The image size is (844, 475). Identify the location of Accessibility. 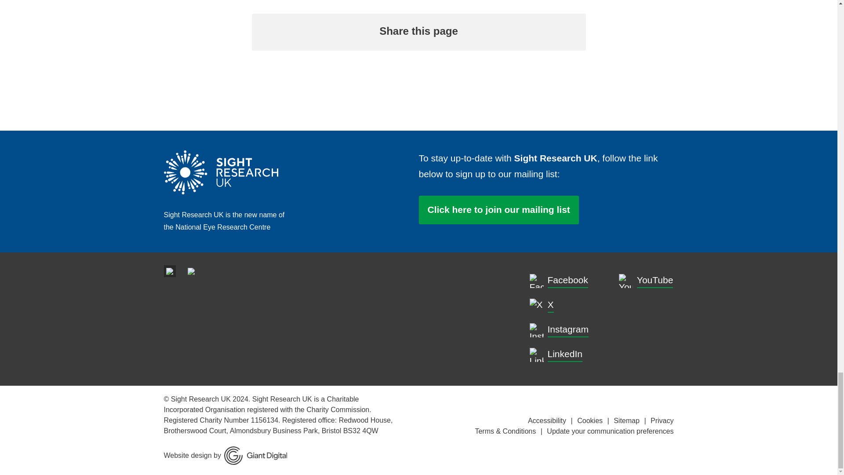
(547, 420).